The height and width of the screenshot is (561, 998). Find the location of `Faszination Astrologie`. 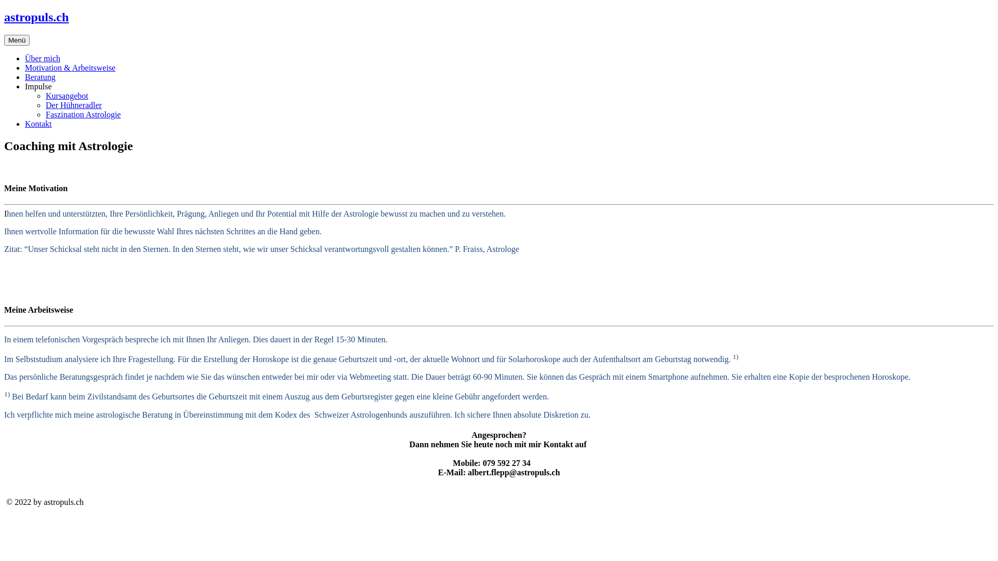

Faszination Astrologie is located at coordinates (83, 114).